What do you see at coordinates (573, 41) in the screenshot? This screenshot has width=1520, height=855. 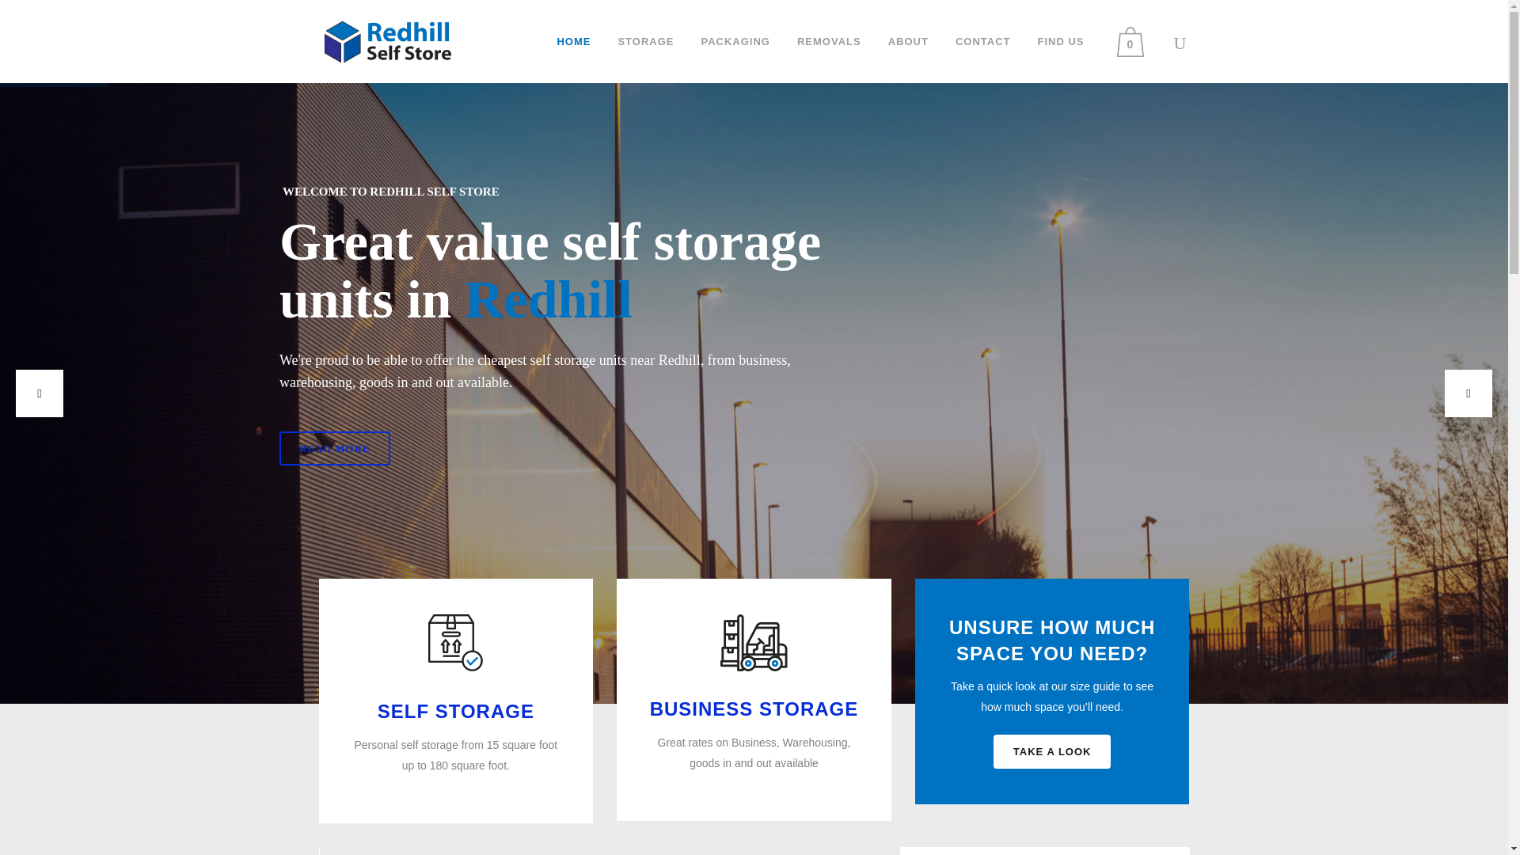 I see `HOME` at bounding box center [573, 41].